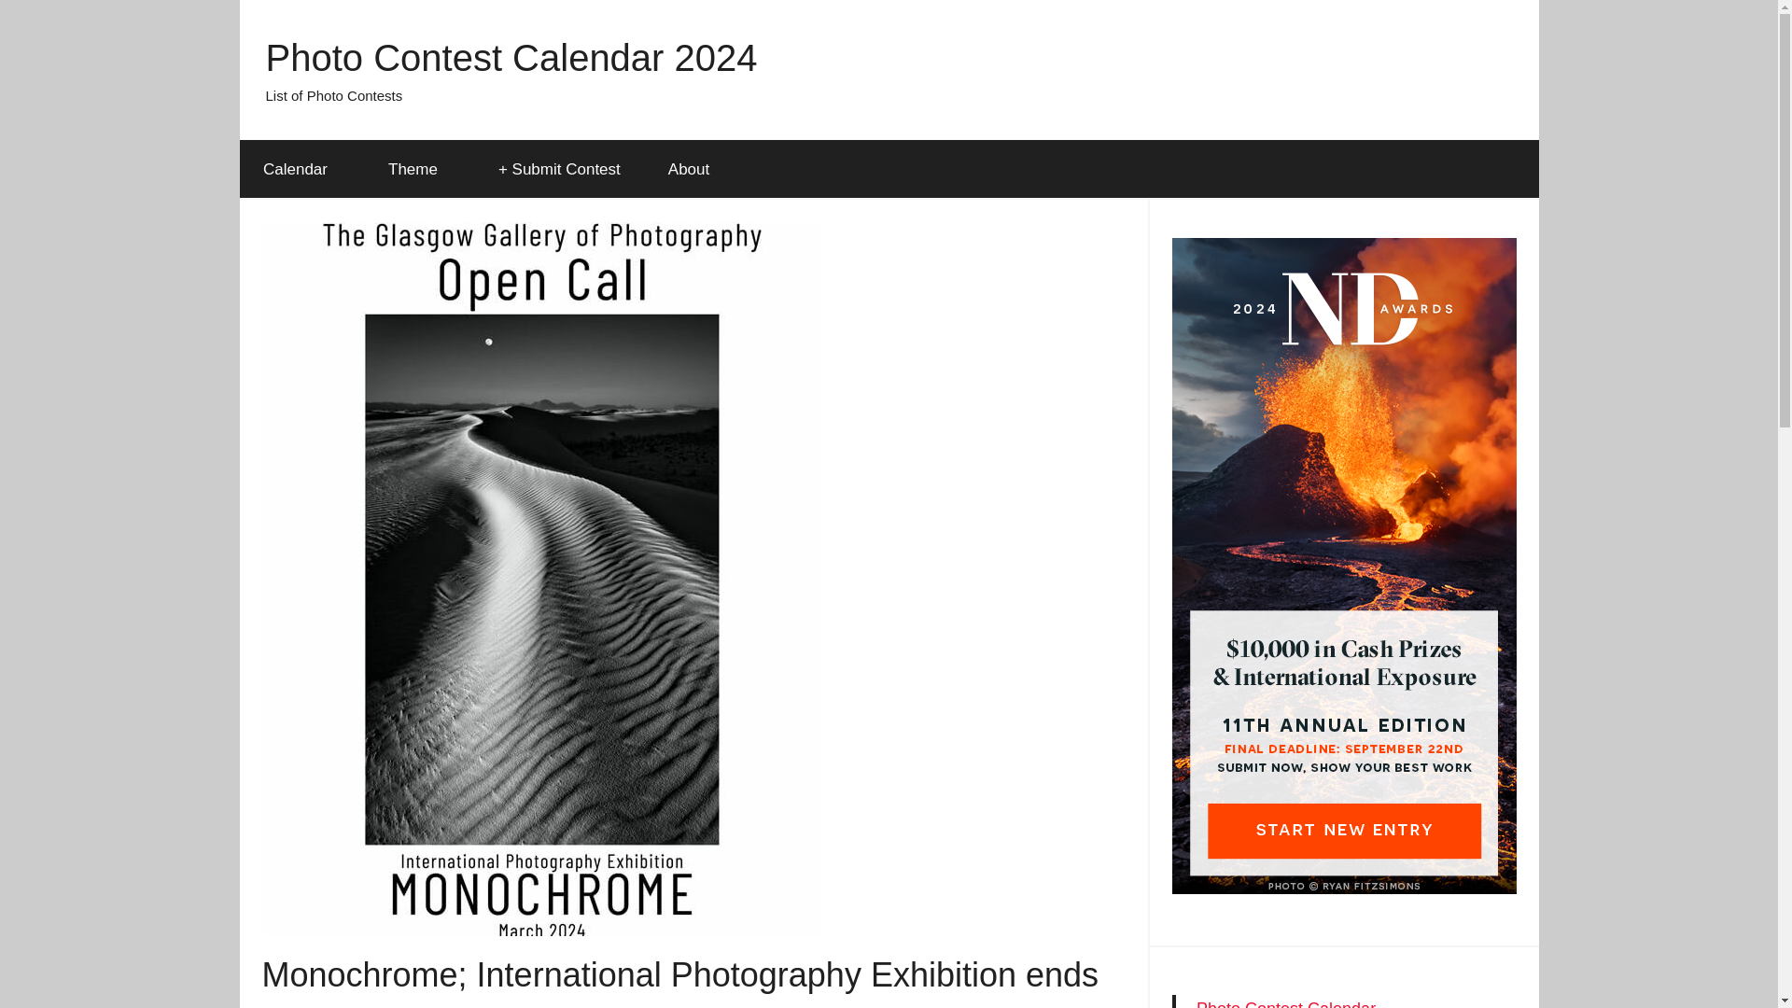 This screenshot has height=1008, width=1792. Describe the element at coordinates (511, 58) in the screenshot. I see `Photo Contest Calendar 2024` at that location.